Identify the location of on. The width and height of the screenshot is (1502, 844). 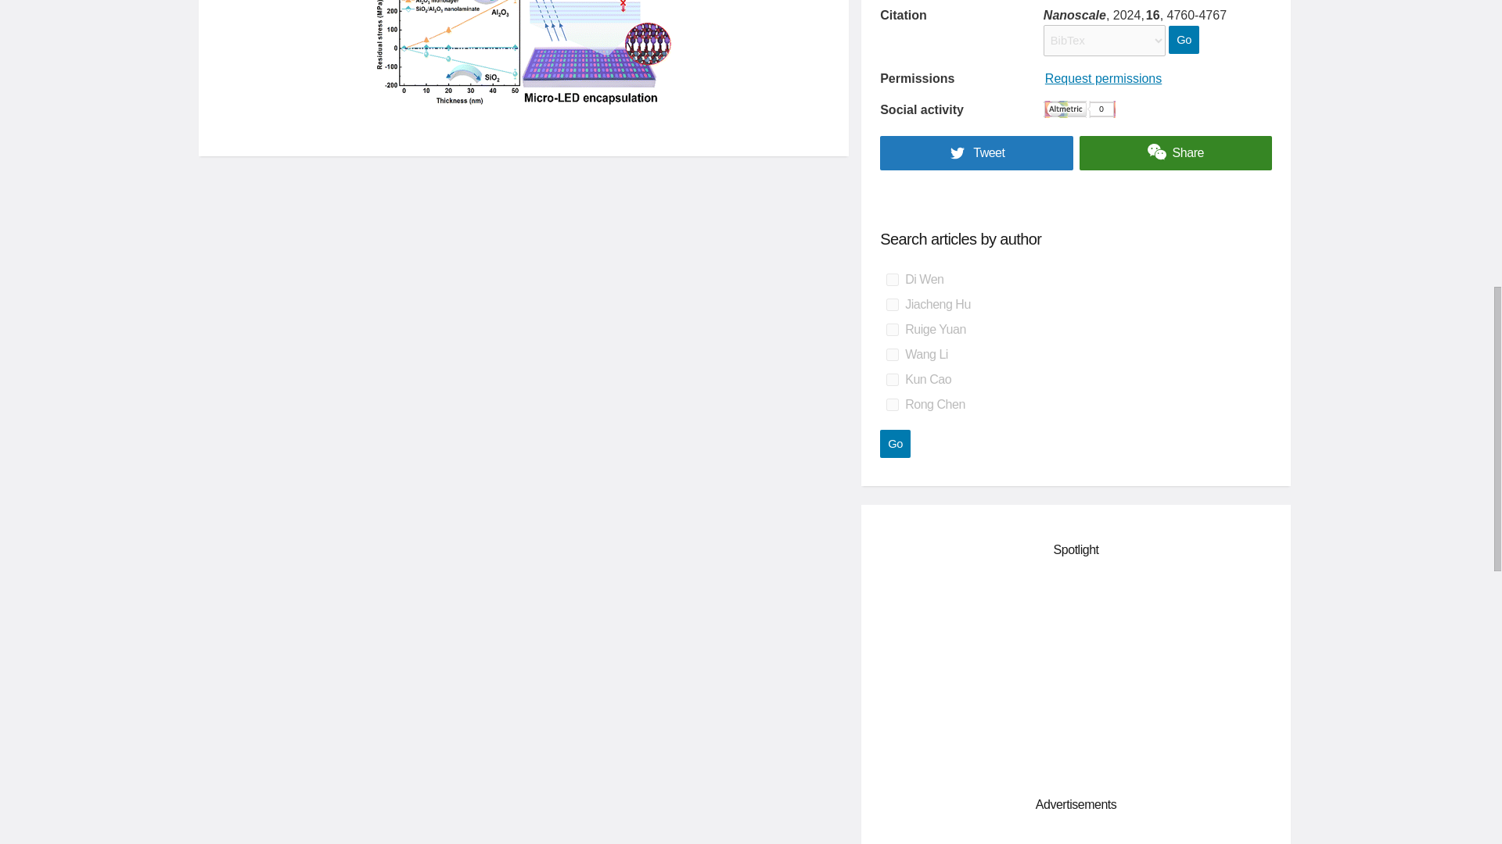
(892, 355).